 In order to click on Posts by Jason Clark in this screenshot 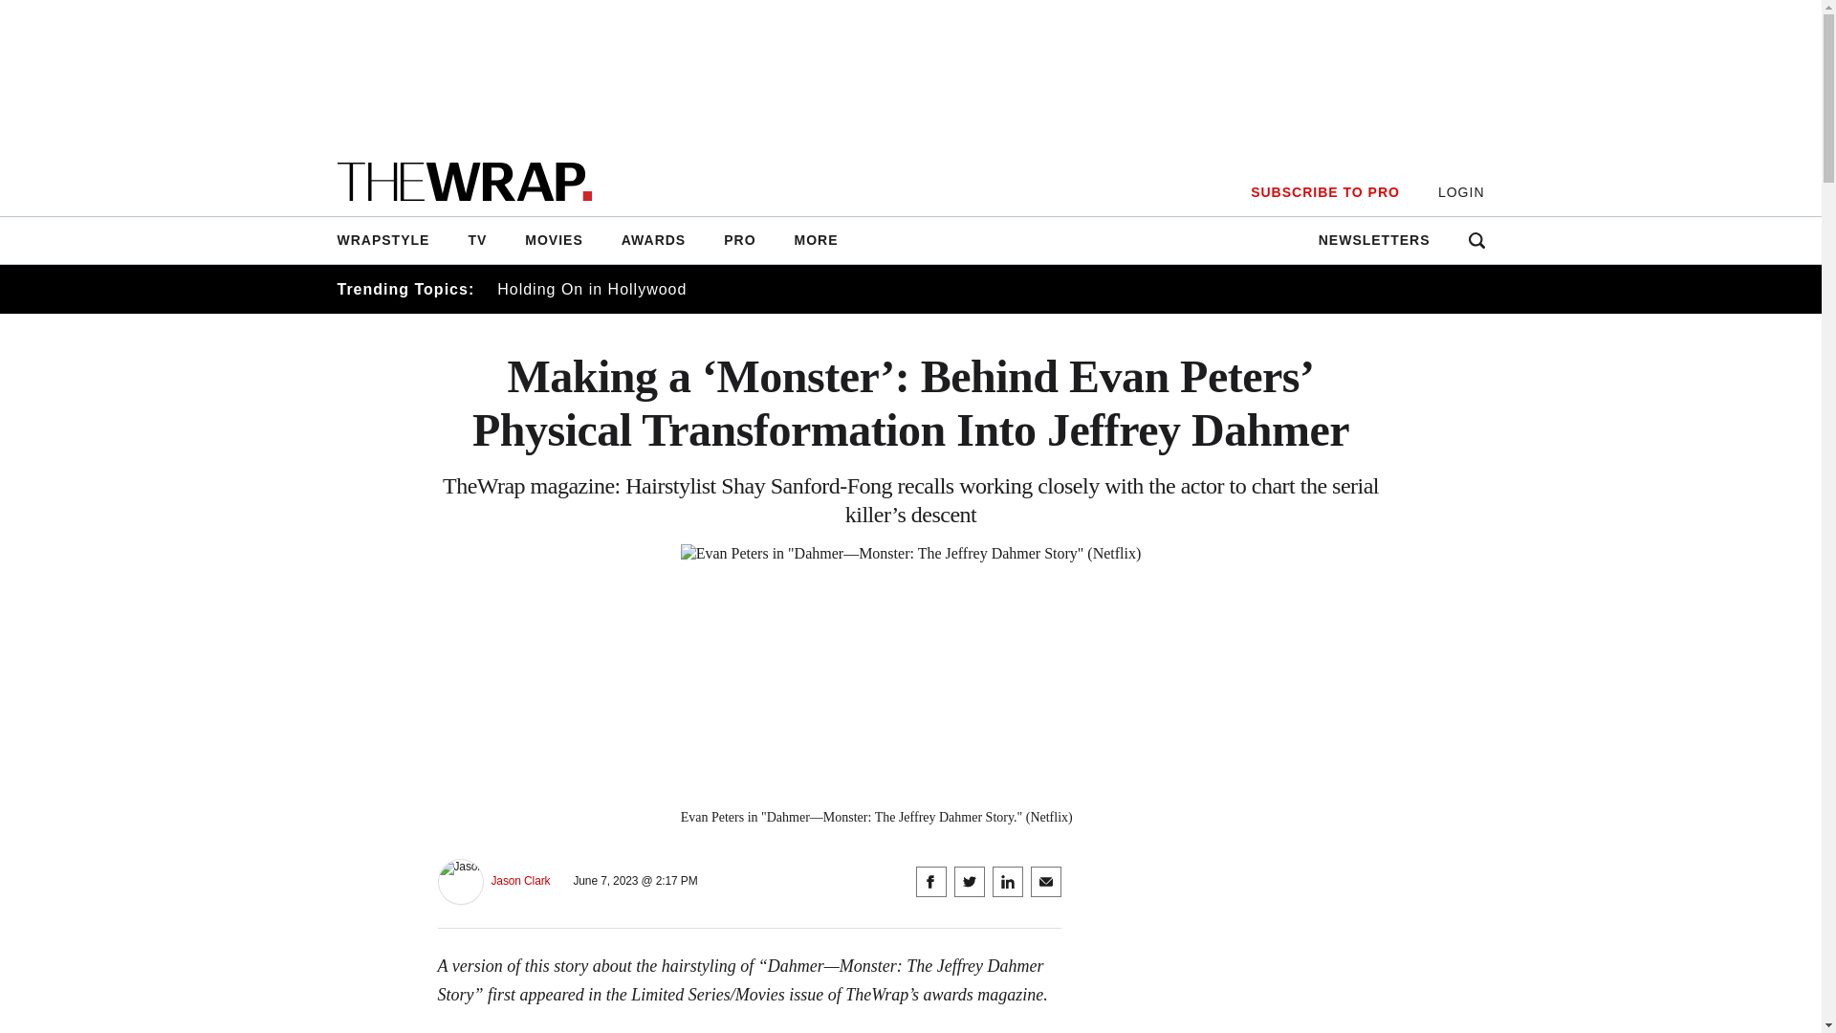, I will do `click(521, 880)`.